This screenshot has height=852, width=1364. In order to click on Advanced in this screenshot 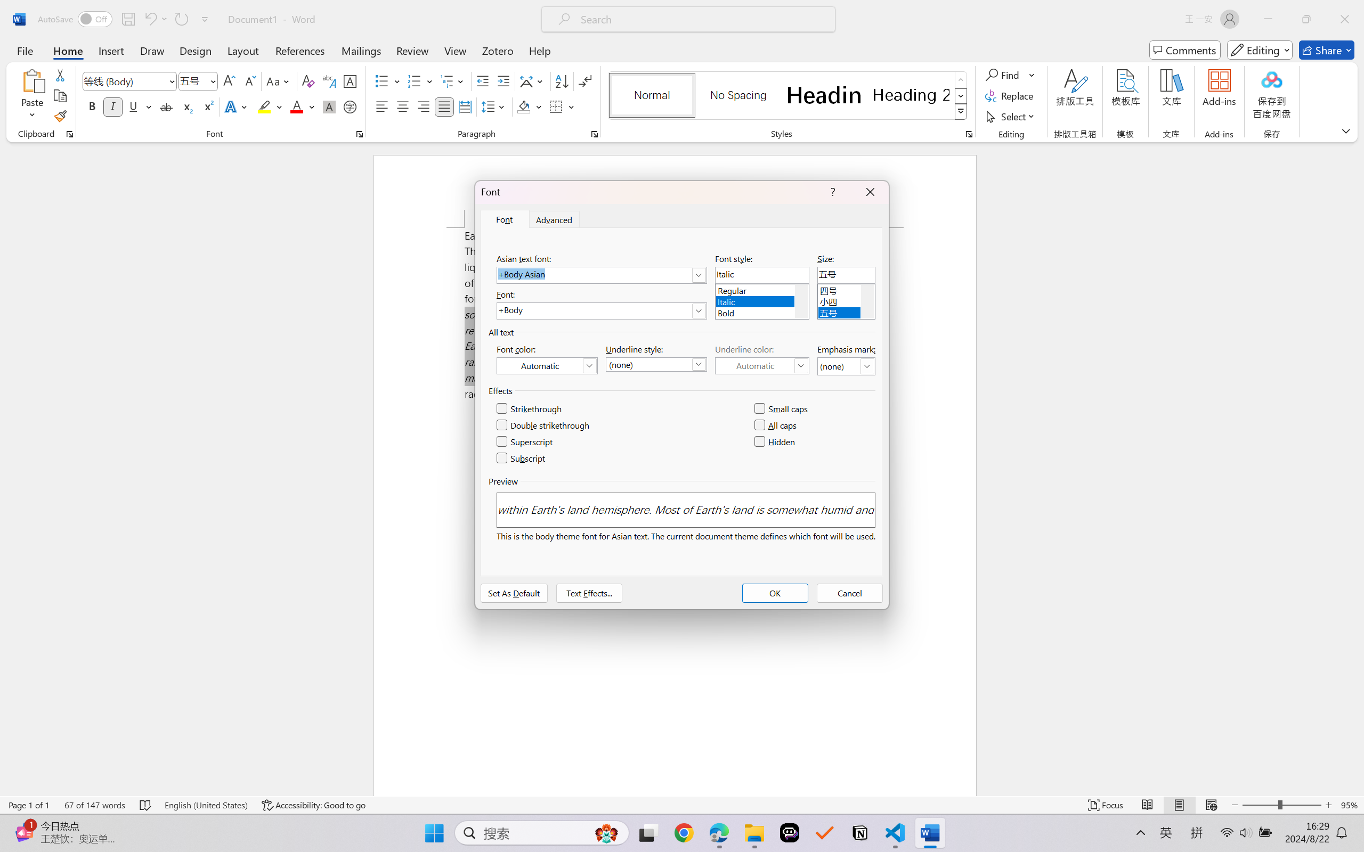, I will do `click(555, 219)`.